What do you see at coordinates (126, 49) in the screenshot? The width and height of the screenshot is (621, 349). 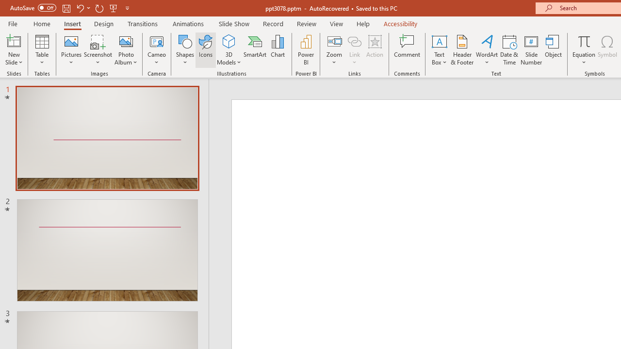 I see `Photo Album...` at bounding box center [126, 49].